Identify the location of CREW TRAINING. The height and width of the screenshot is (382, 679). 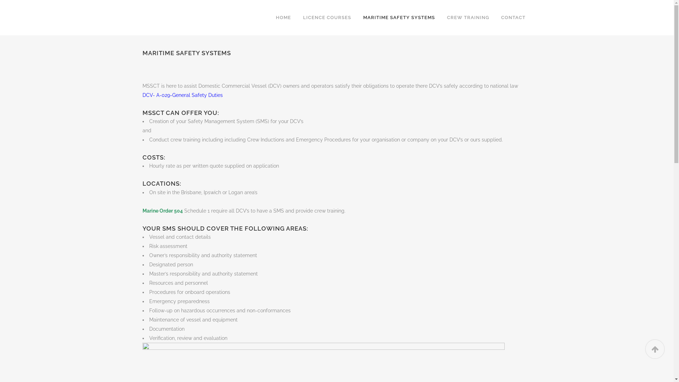
(468, 18).